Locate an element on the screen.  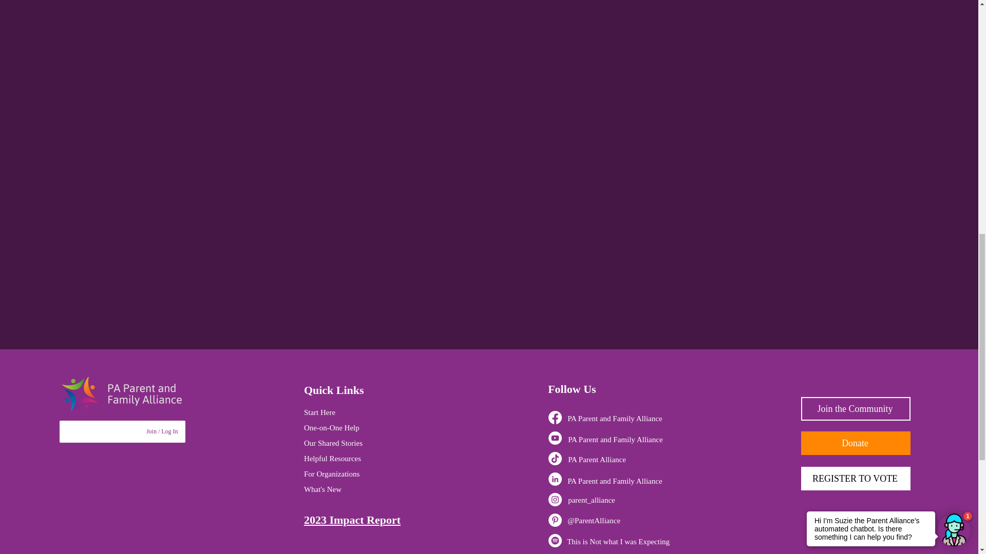
One-on-One Help is located at coordinates (332, 428).